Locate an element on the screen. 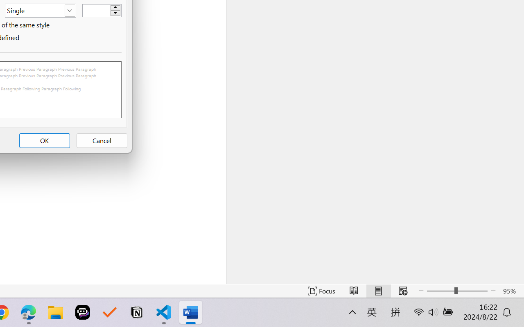 This screenshot has height=327, width=524. RichEdit Control is located at coordinates (97, 11).